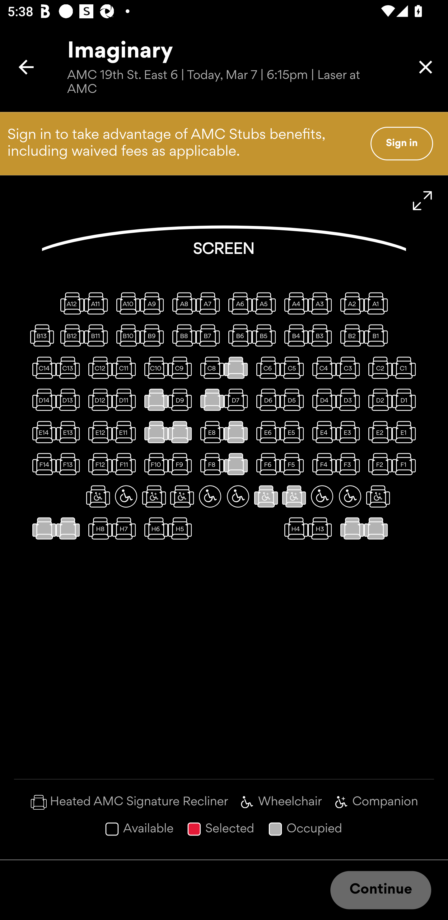  I want to click on C14, Regular seat, available, so click(42, 367).